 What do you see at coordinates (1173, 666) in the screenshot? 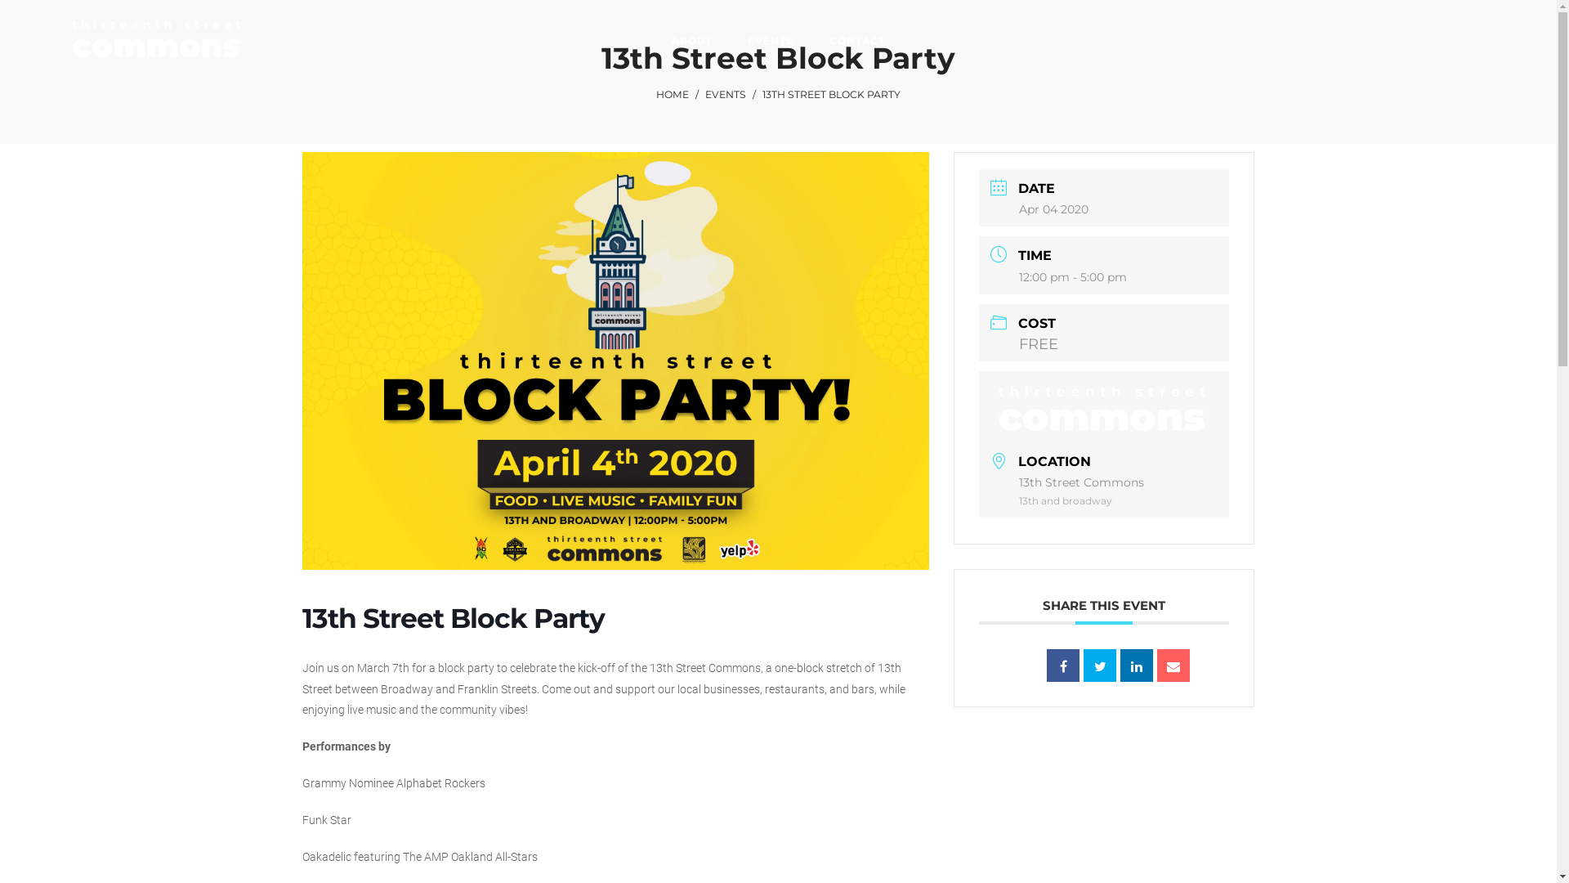
I see `Email` at bounding box center [1173, 666].